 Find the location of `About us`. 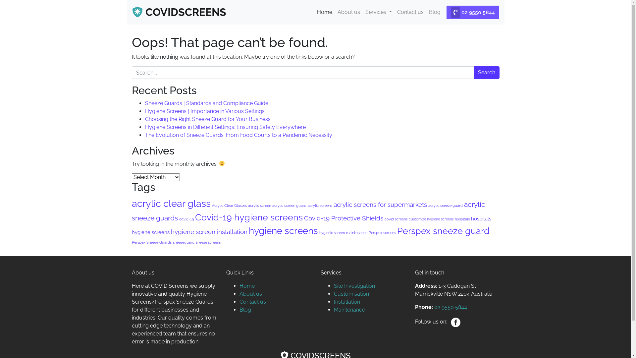

About us is located at coordinates (349, 12).